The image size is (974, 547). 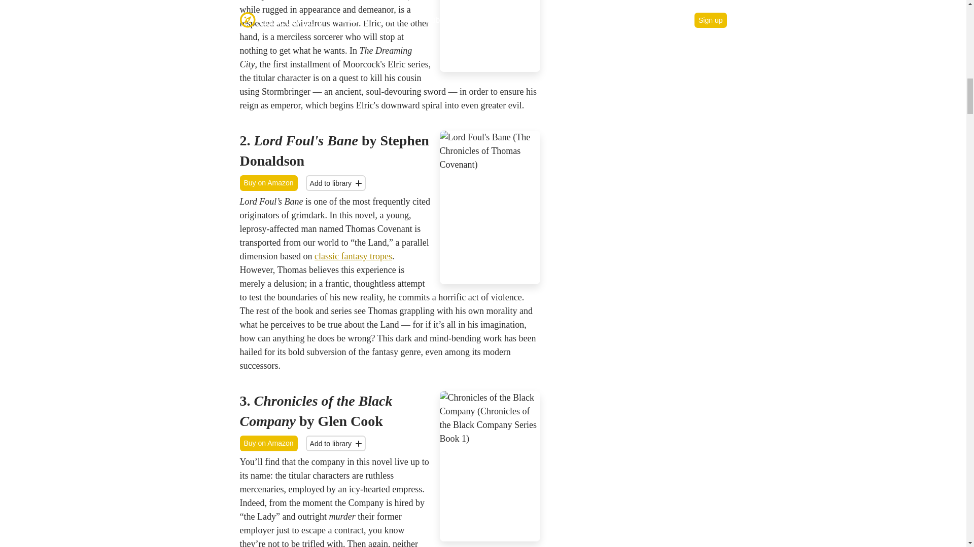 I want to click on Add to library, so click(x=336, y=443).